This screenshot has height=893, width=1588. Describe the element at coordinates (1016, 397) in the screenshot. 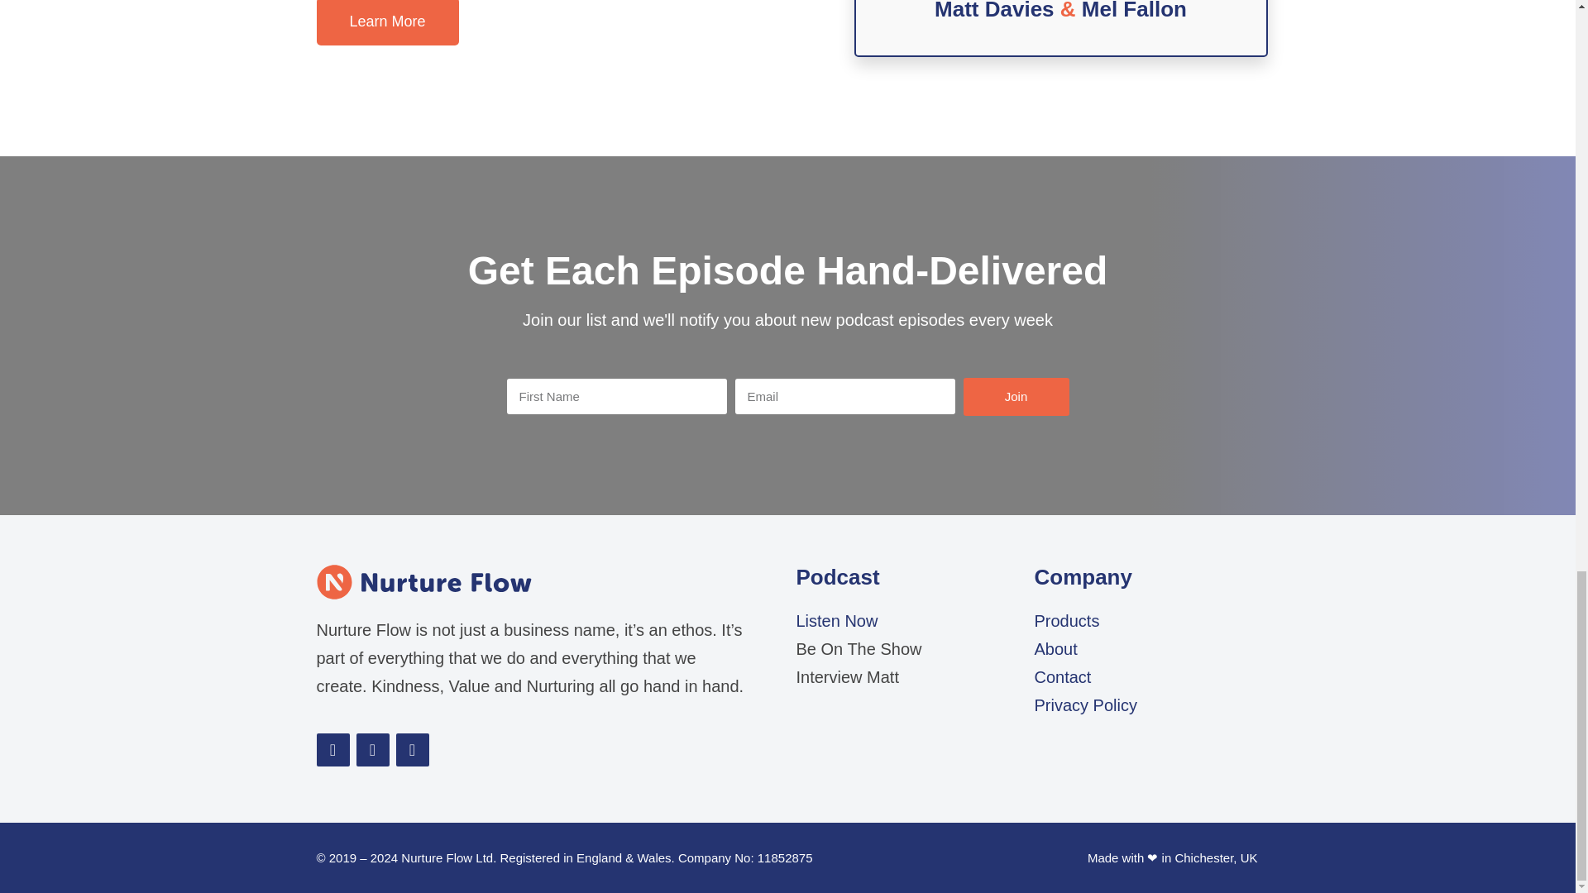

I see `Join` at that location.